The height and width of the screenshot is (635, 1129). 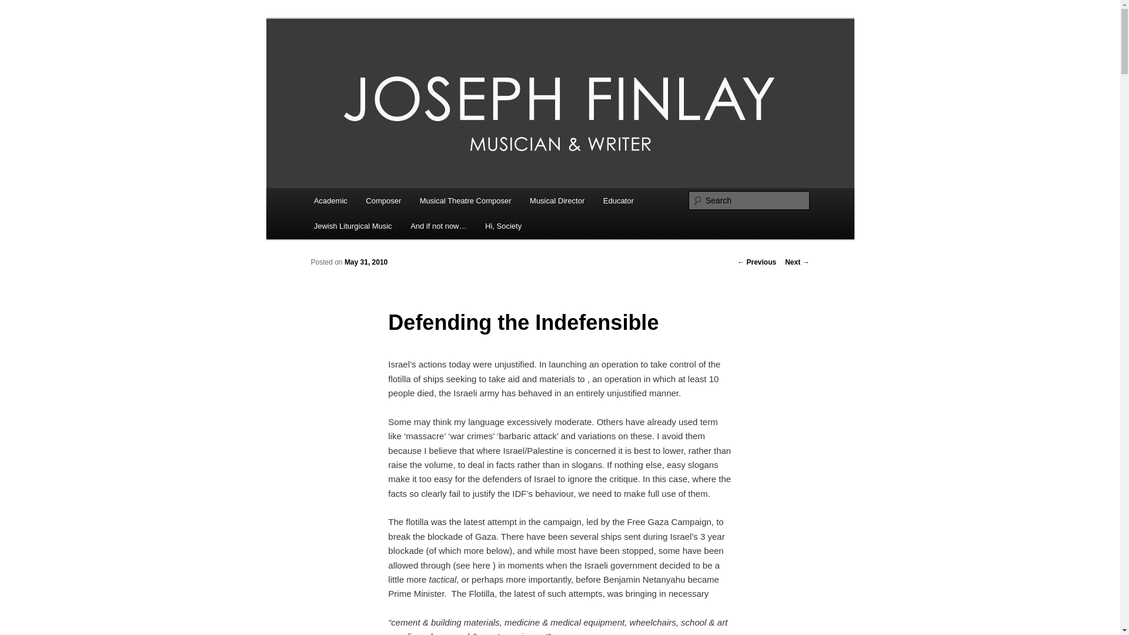 I want to click on Jewish Liturgical Music, so click(x=353, y=226).